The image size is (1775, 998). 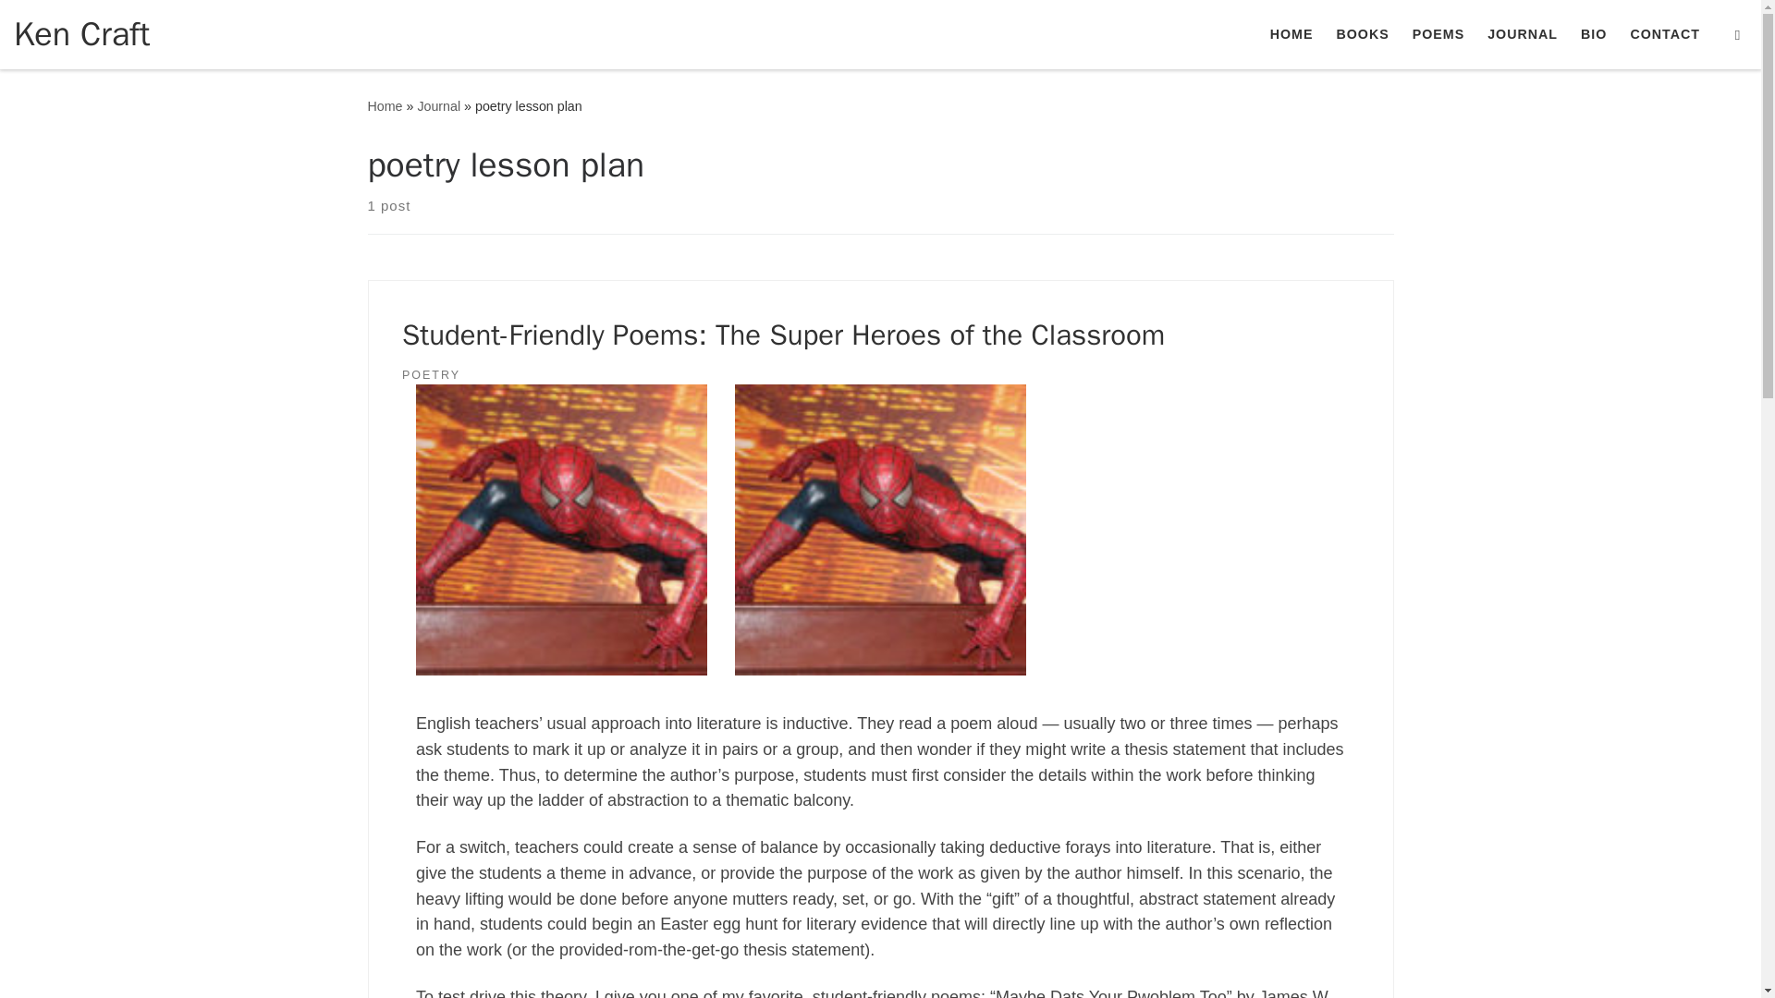 What do you see at coordinates (385, 105) in the screenshot?
I see `Home` at bounding box center [385, 105].